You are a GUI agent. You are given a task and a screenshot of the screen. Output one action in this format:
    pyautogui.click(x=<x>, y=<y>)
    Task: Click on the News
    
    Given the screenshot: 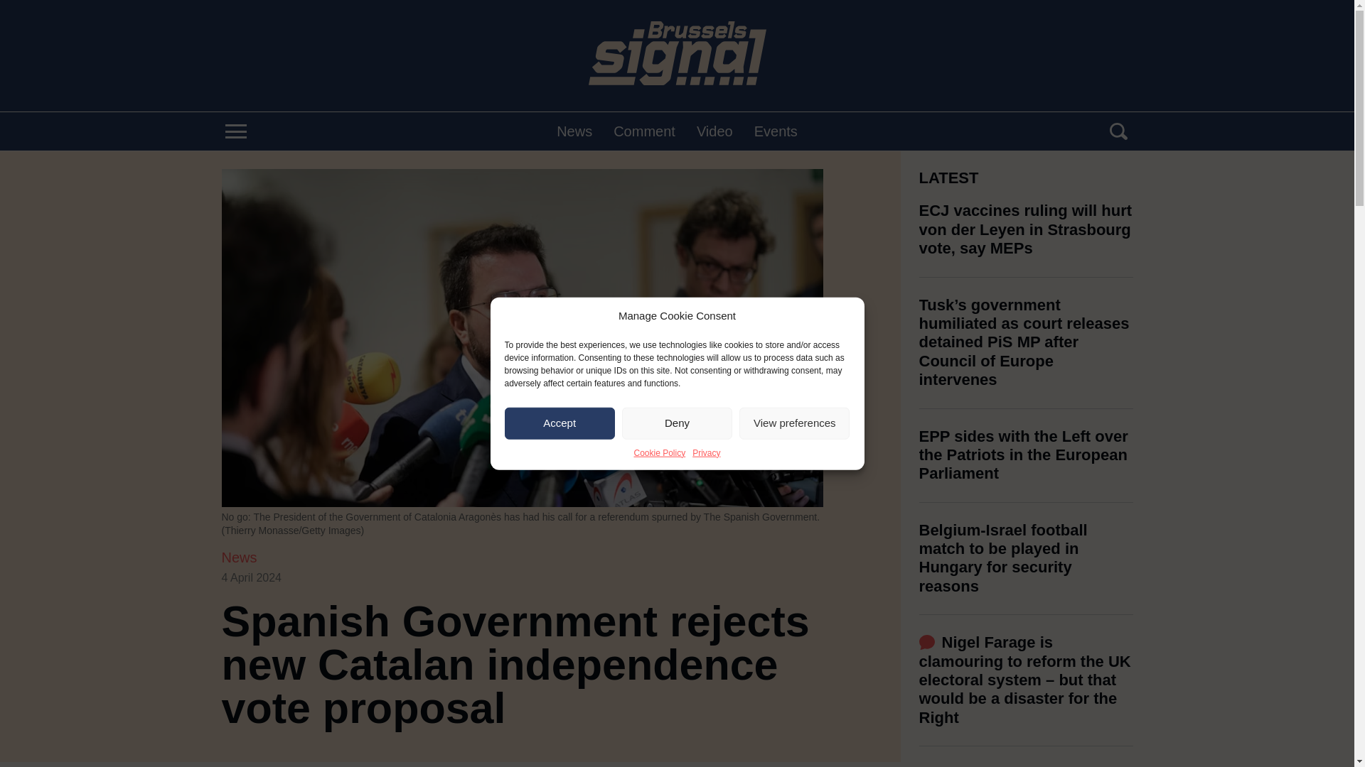 What is the action you would take?
    pyautogui.click(x=239, y=557)
    